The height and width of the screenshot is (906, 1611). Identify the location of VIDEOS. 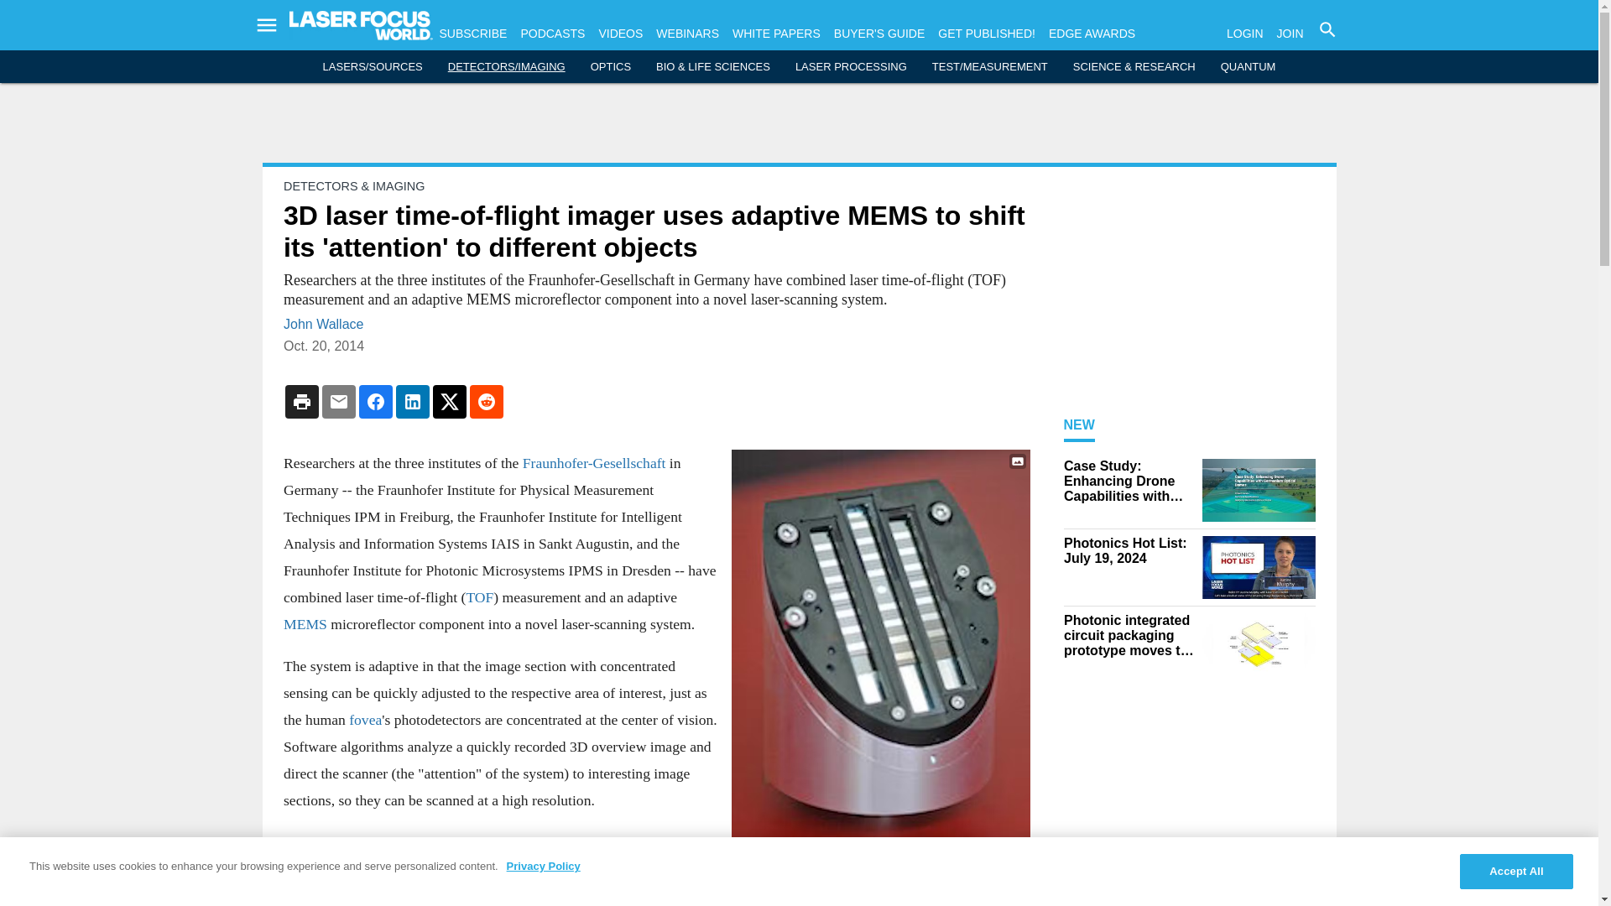
(620, 34).